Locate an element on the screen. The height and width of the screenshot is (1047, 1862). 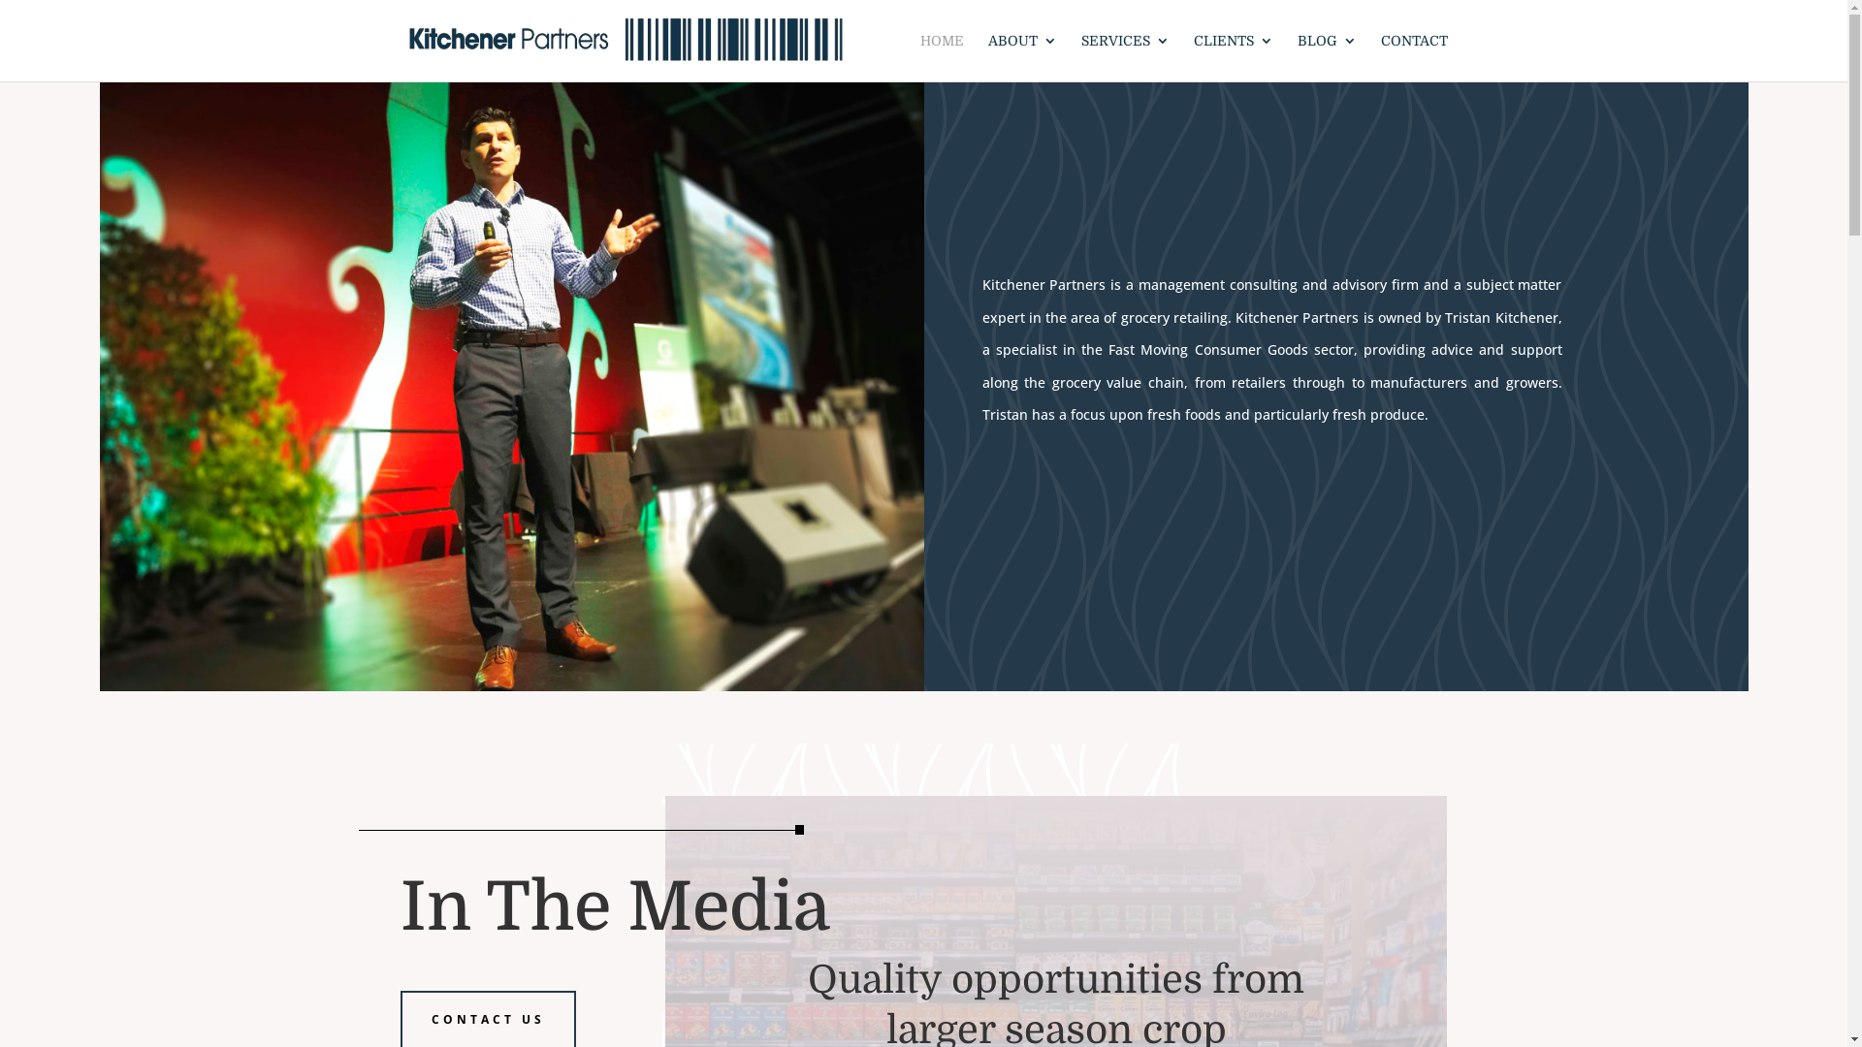
Home-Tristan-Kitchener is located at coordinates (511, 387).